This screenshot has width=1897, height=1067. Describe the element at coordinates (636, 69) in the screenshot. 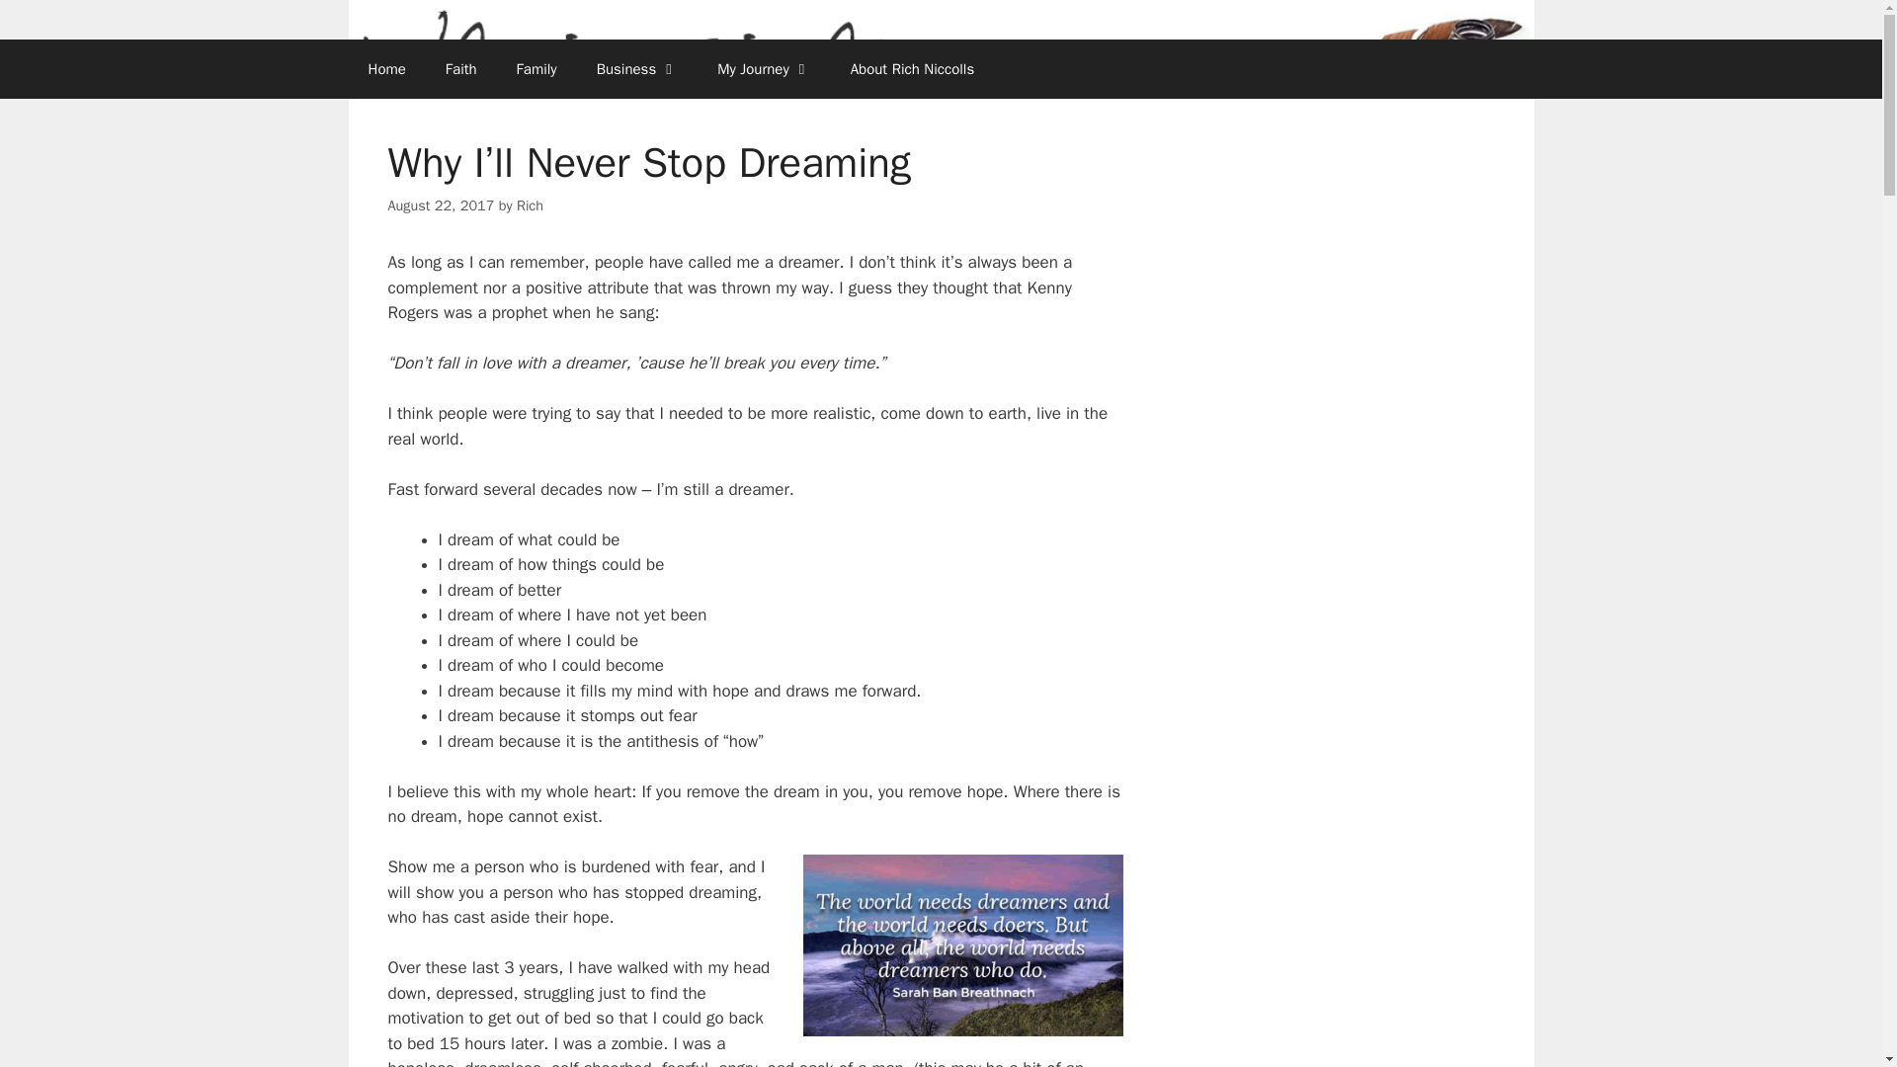

I see `Business` at that location.